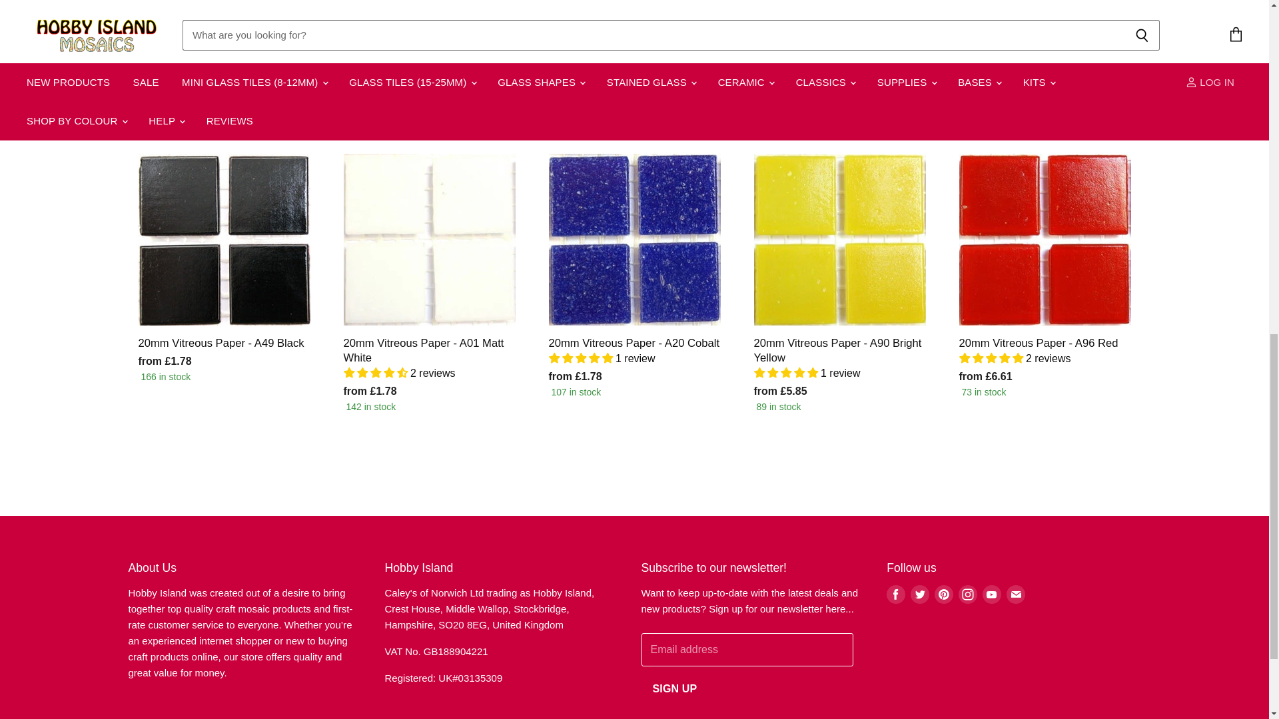 This screenshot has height=719, width=1279. Describe the element at coordinates (967, 594) in the screenshot. I see `Instagram` at that location.